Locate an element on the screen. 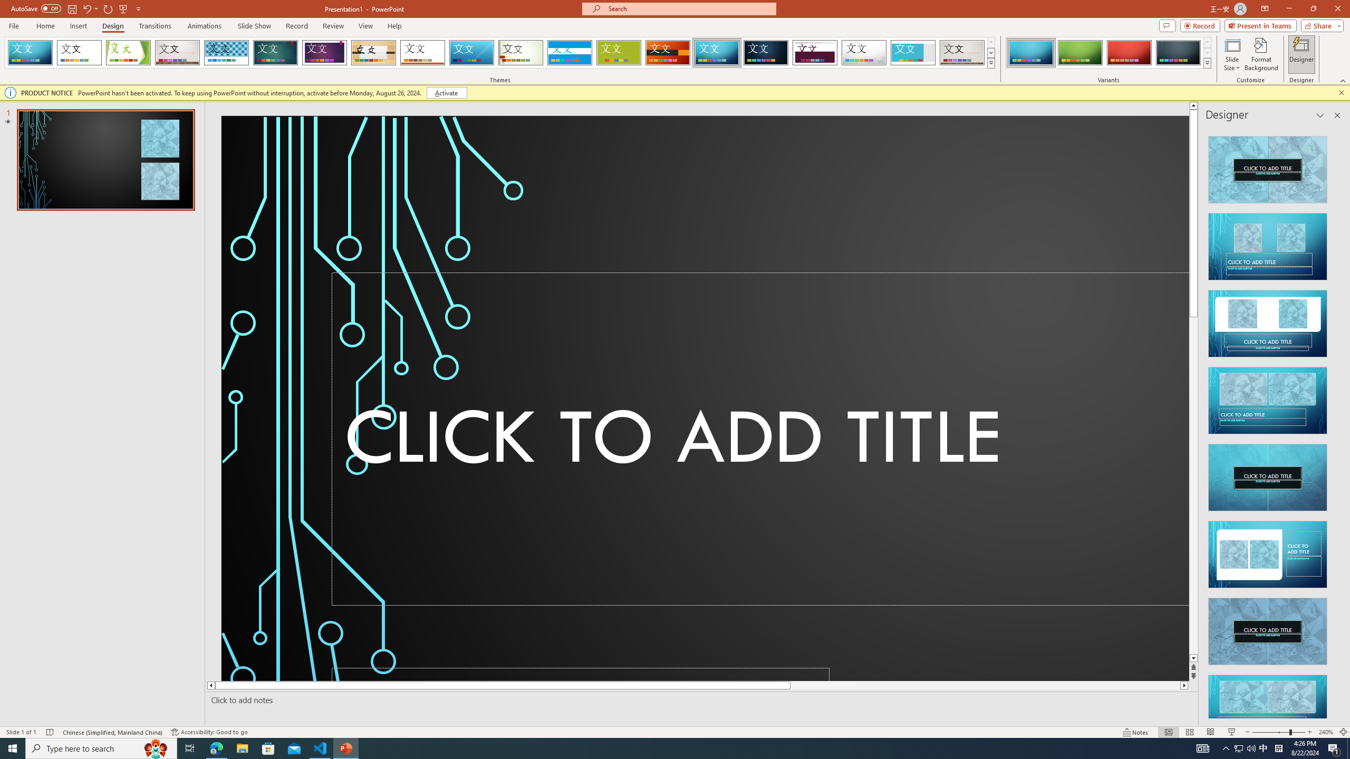  Close this message is located at coordinates (1341, 93).